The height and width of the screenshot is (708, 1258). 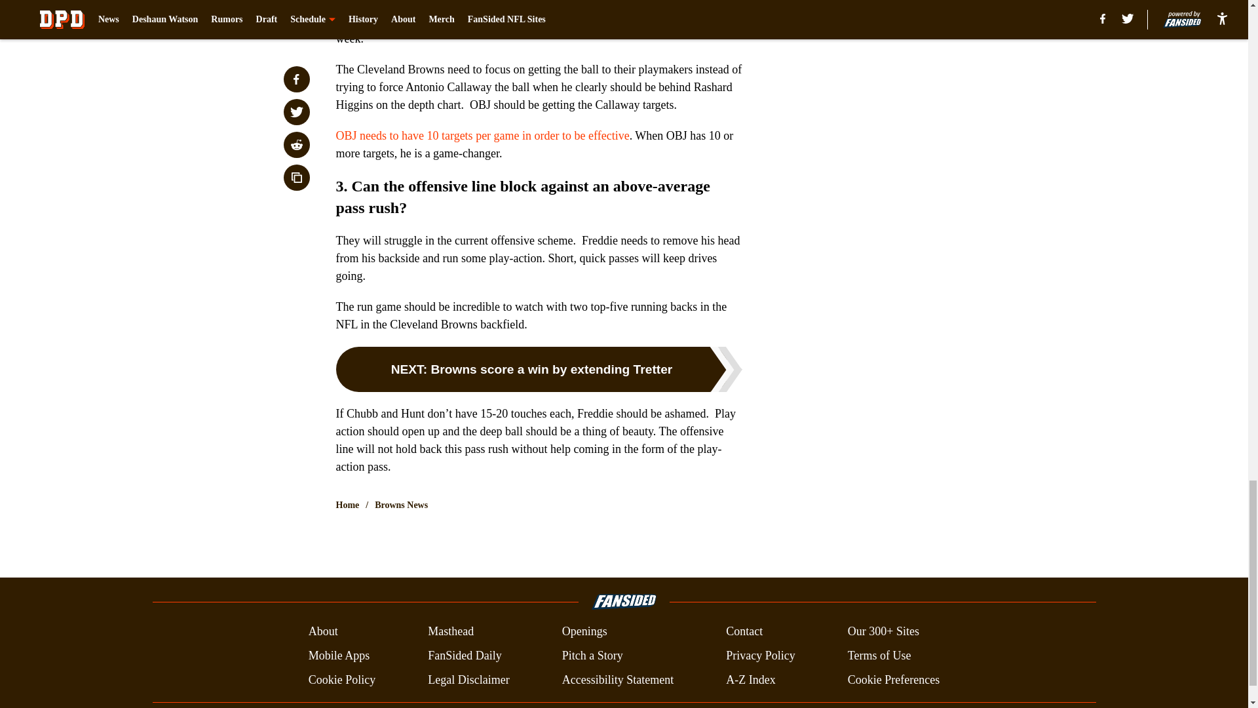 What do you see at coordinates (401, 505) in the screenshot?
I see `Browns News` at bounding box center [401, 505].